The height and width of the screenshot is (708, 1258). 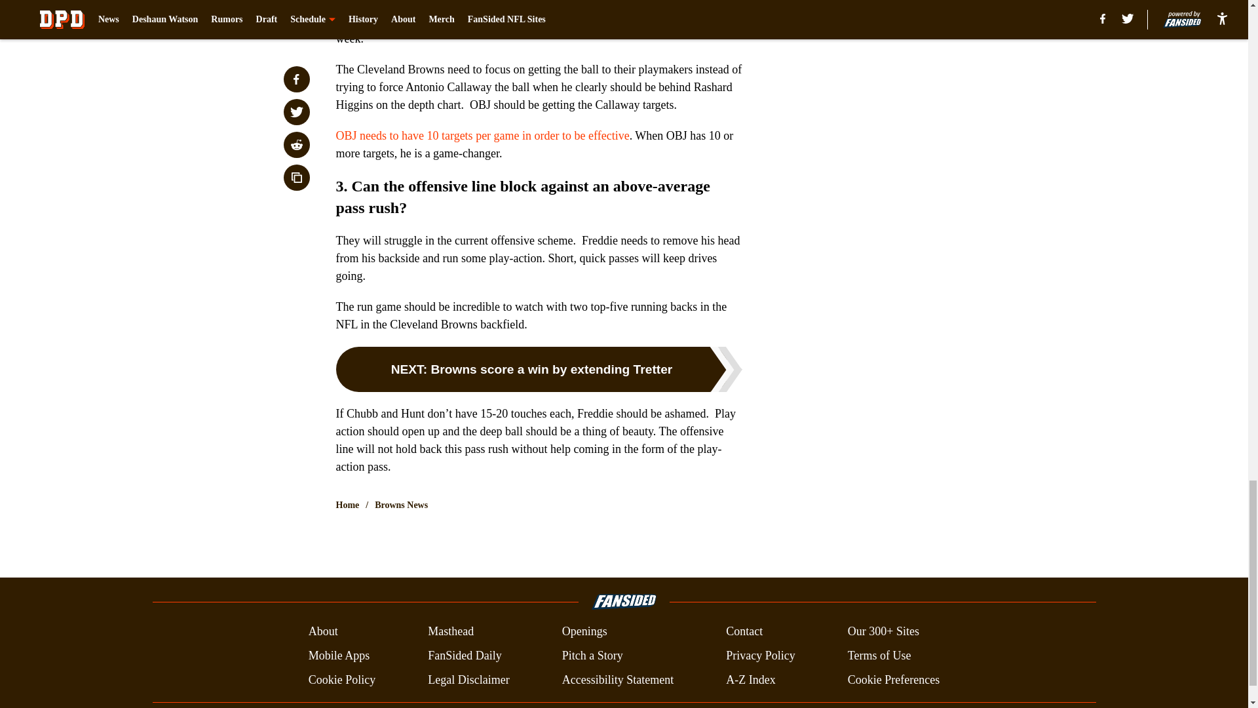 What do you see at coordinates (401, 505) in the screenshot?
I see `Browns News` at bounding box center [401, 505].